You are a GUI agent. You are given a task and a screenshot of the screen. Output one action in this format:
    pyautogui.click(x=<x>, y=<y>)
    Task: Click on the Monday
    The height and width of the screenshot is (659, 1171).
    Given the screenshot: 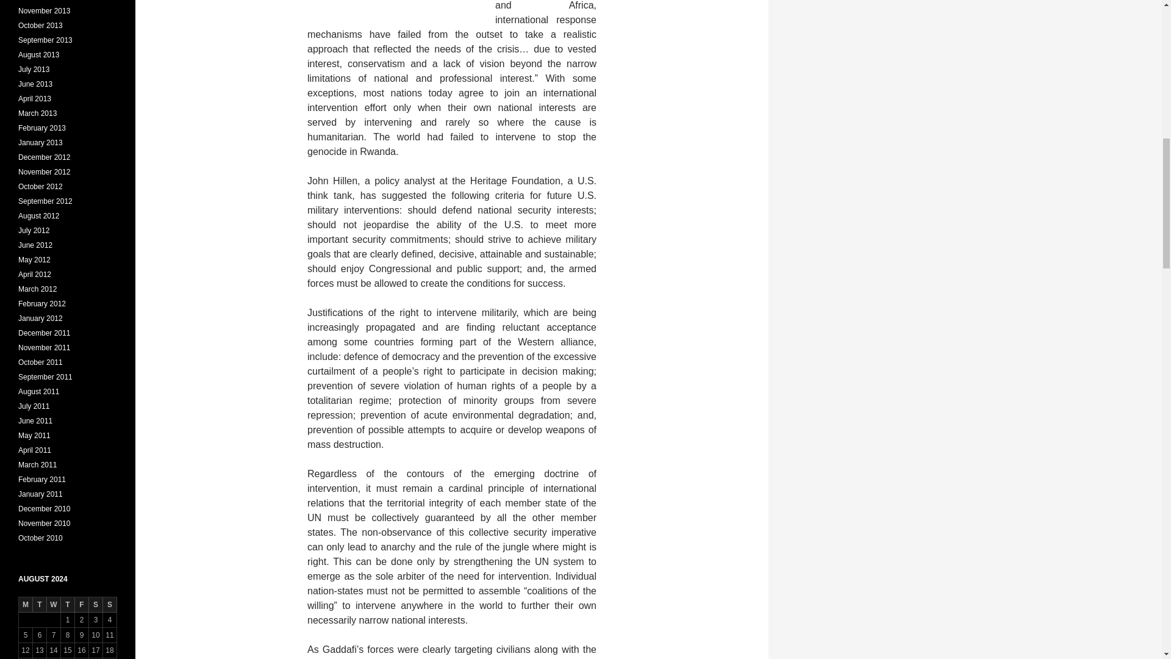 What is the action you would take?
    pyautogui.click(x=26, y=605)
    